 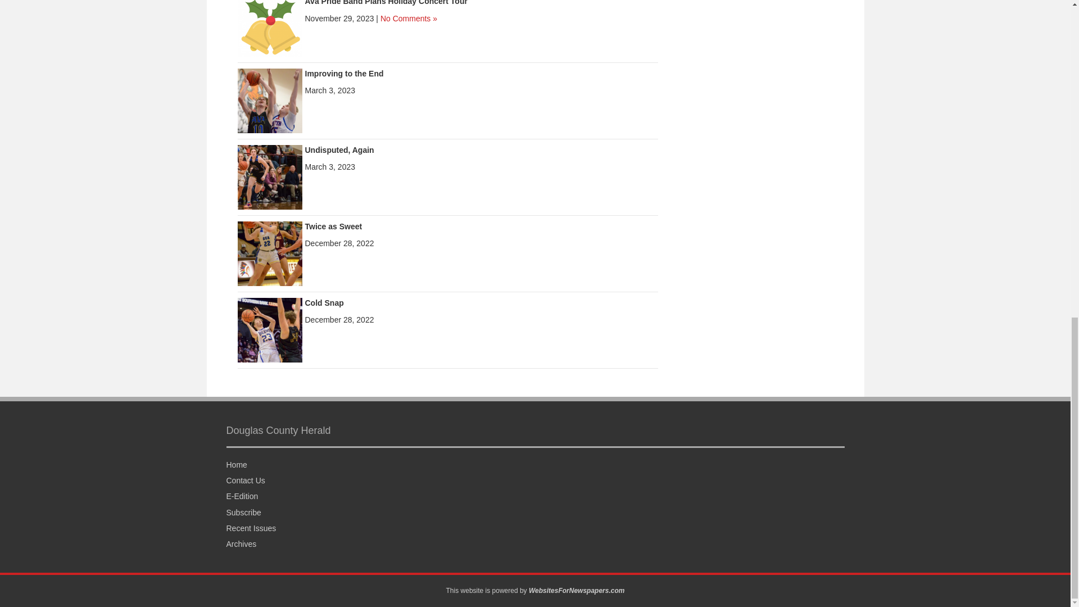 I want to click on Undisputed, Again, so click(x=338, y=150).